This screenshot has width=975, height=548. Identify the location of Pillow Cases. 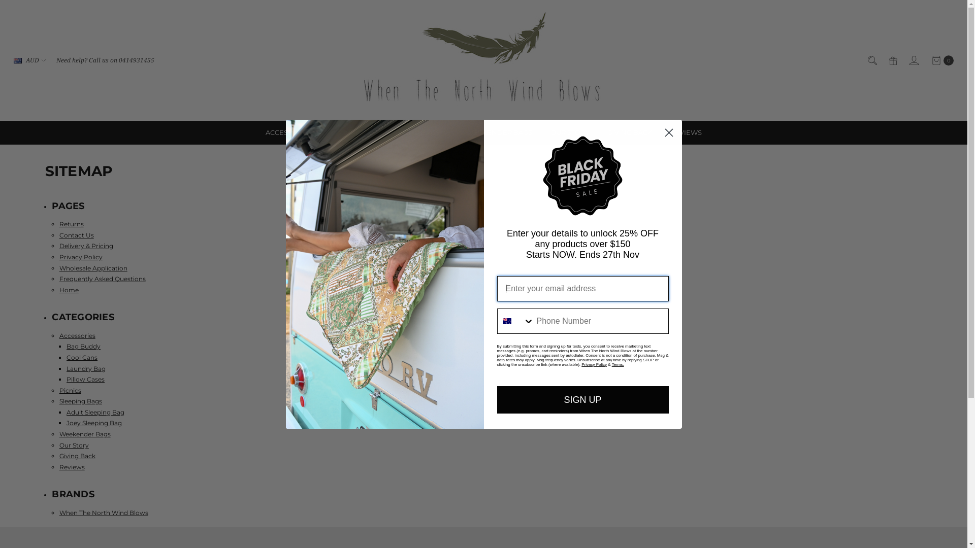
(85, 380).